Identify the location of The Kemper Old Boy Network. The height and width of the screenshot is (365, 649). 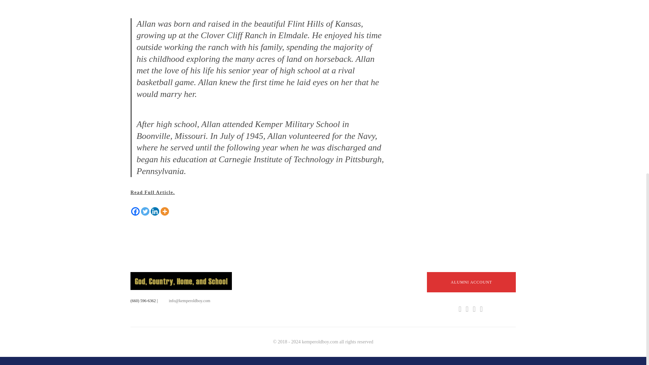
(181, 281).